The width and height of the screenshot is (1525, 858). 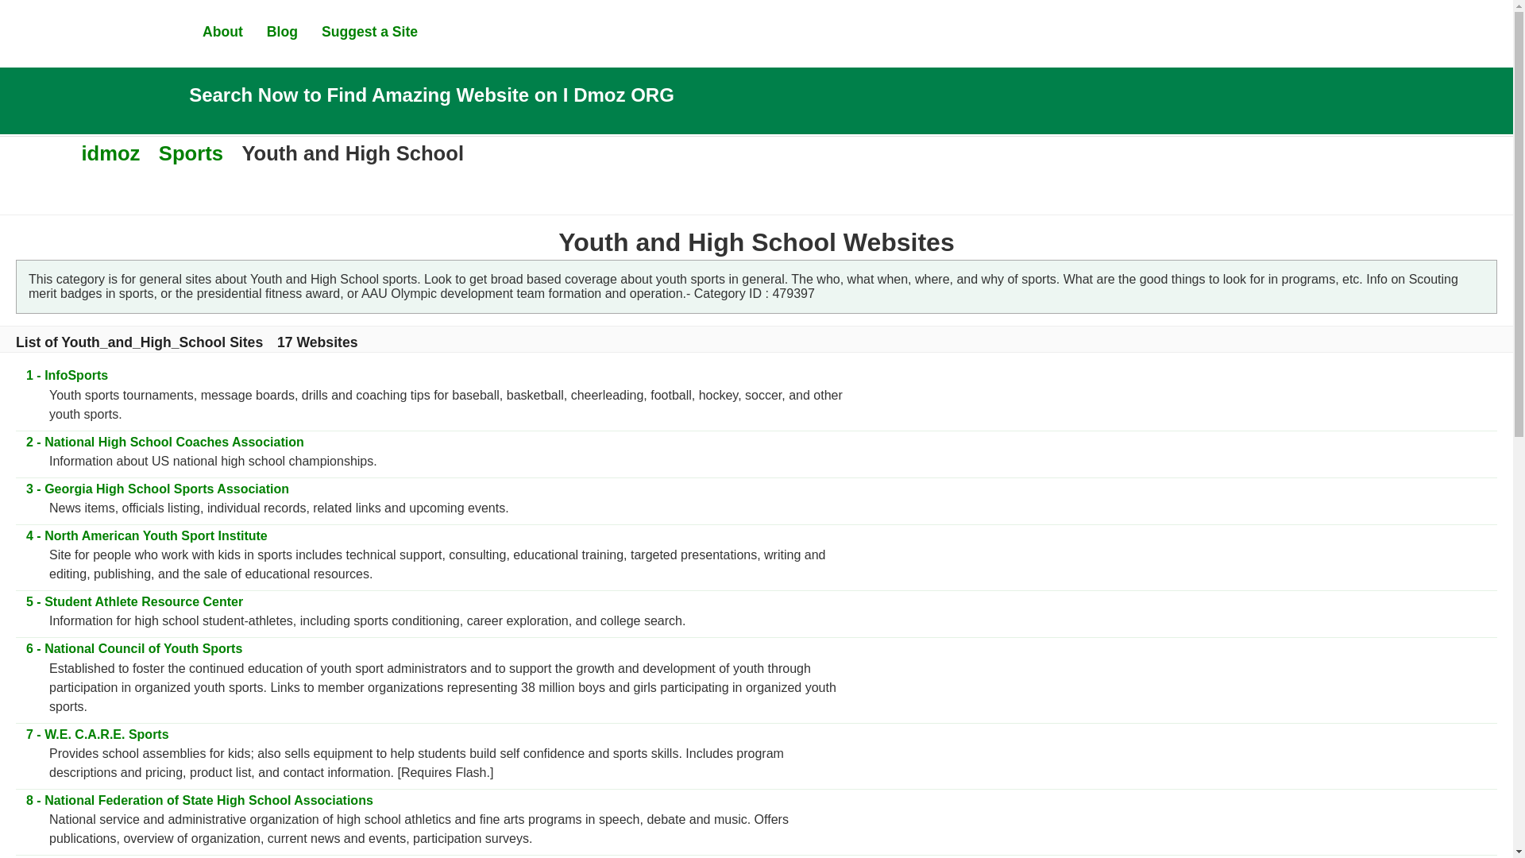 What do you see at coordinates (133, 601) in the screenshot?
I see `5 - Student Athlete Resource Center` at bounding box center [133, 601].